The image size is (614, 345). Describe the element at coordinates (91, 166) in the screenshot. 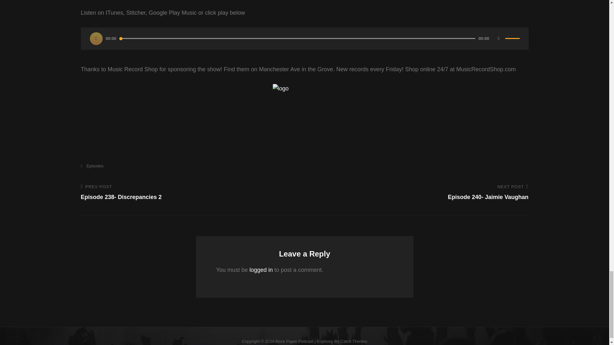

I see `Episodes` at that location.